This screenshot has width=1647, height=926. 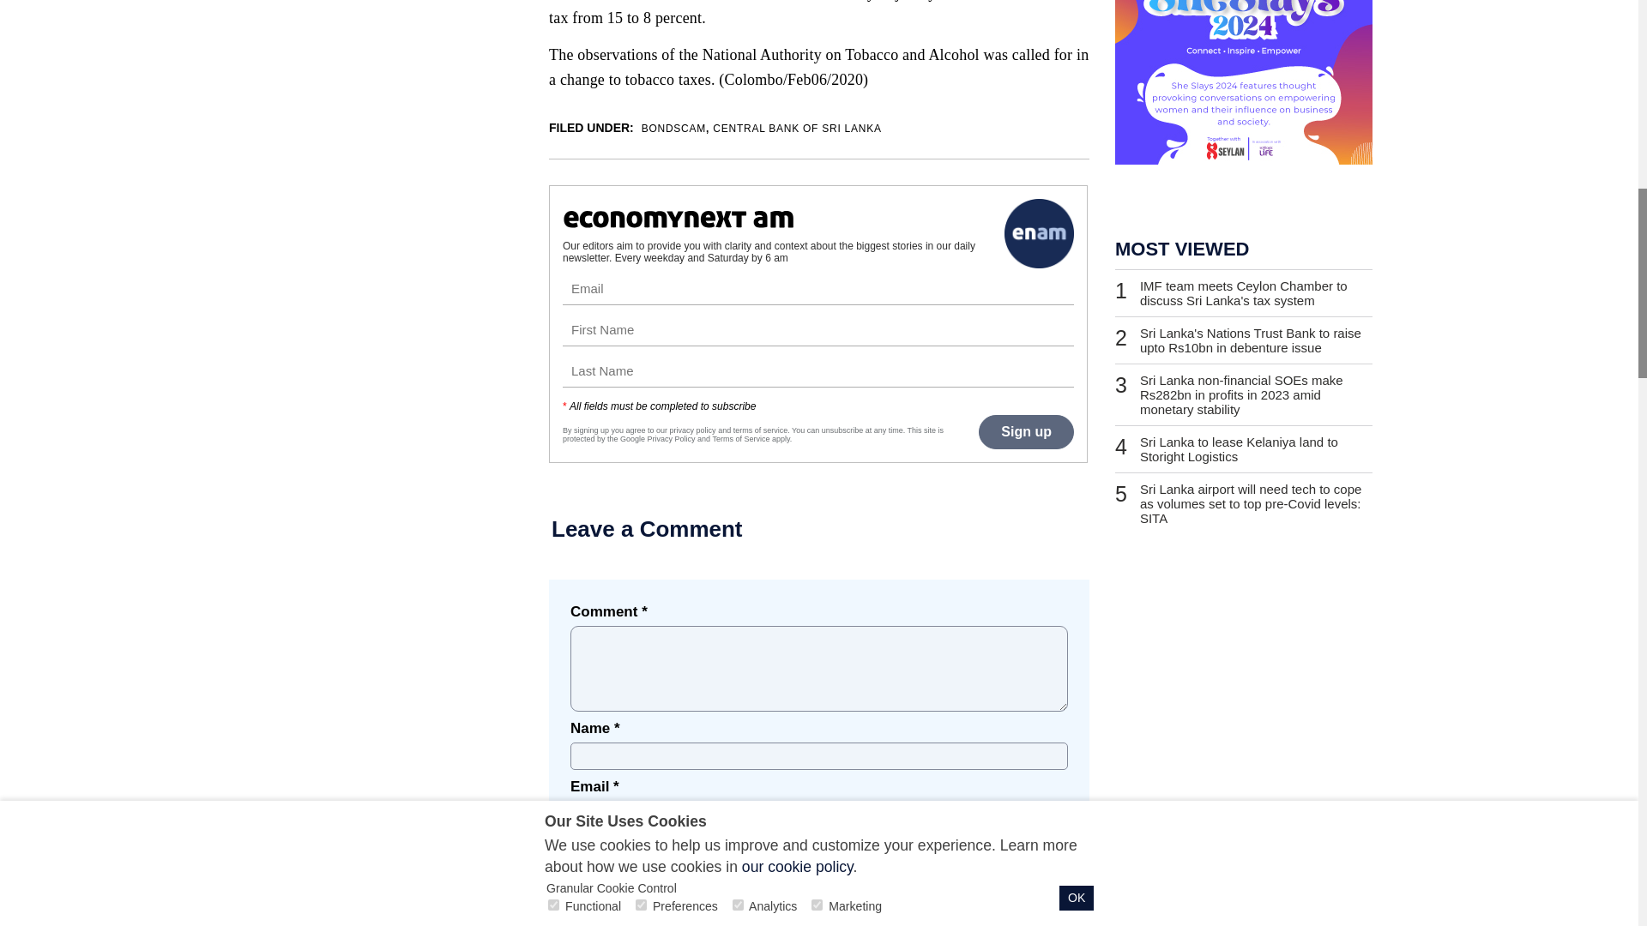 What do you see at coordinates (985, 904) in the screenshot?
I see `Post Comment` at bounding box center [985, 904].